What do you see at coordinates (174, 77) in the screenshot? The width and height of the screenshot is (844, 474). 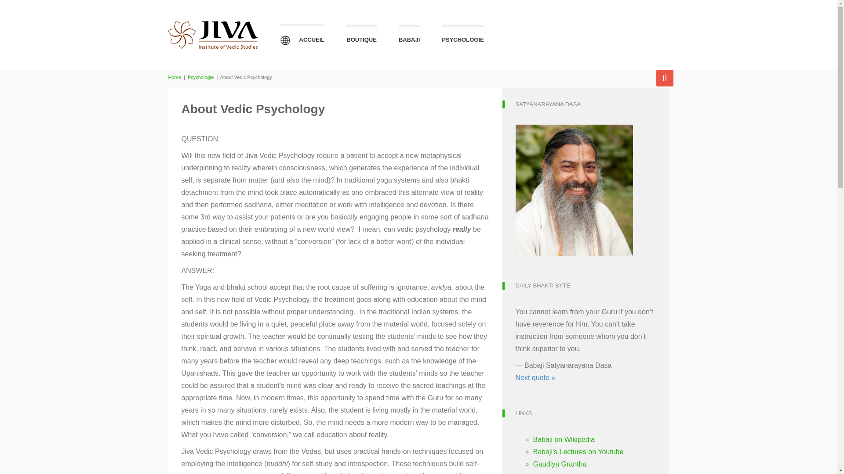 I see `Jiva Institute of Vaishnava Studies` at bounding box center [174, 77].